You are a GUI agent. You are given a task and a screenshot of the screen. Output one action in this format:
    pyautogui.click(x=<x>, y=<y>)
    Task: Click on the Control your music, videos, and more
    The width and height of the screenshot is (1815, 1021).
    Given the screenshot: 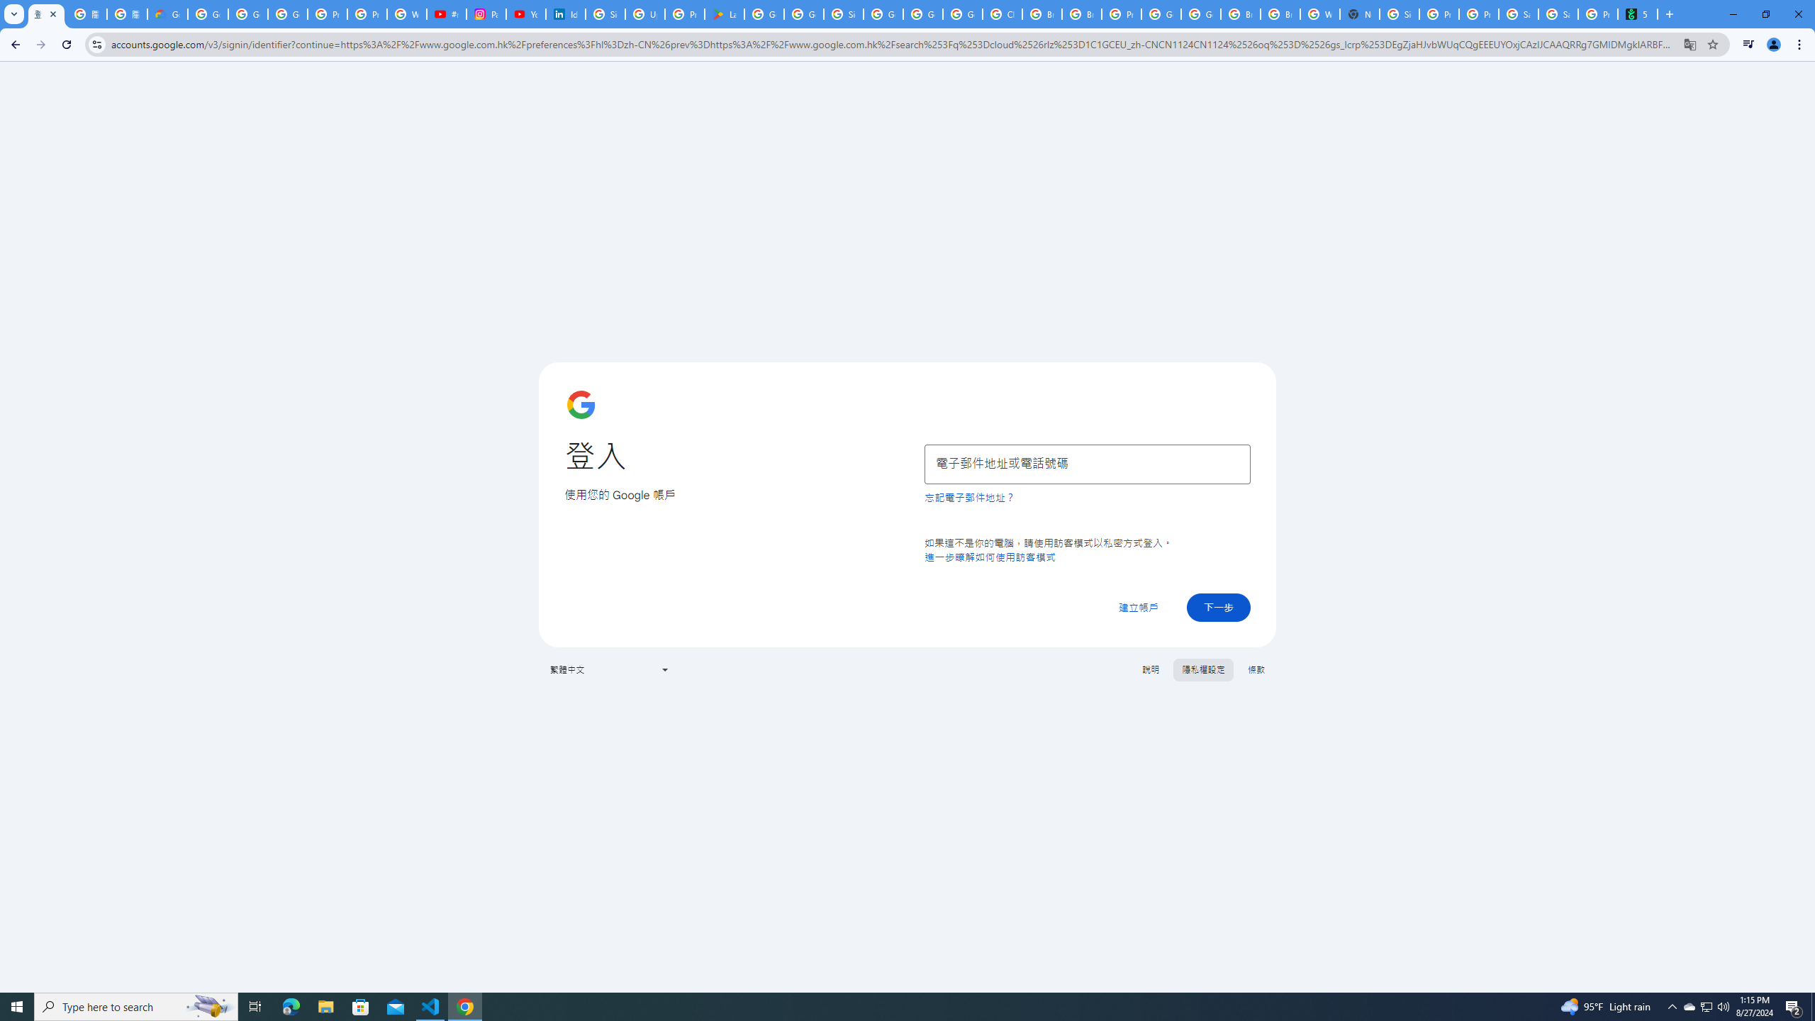 What is the action you would take?
    pyautogui.click(x=1748, y=45)
    